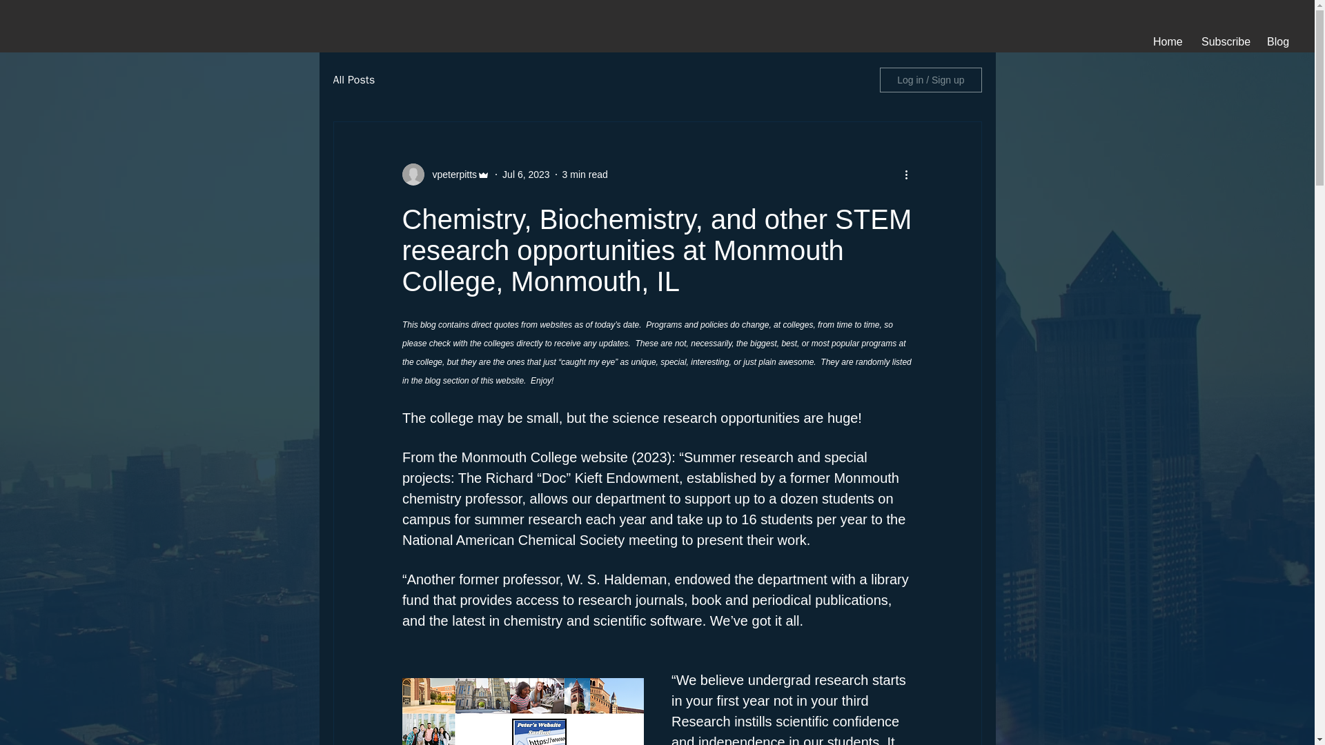  What do you see at coordinates (1224, 41) in the screenshot?
I see `Subscribe` at bounding box center [1224, 41].